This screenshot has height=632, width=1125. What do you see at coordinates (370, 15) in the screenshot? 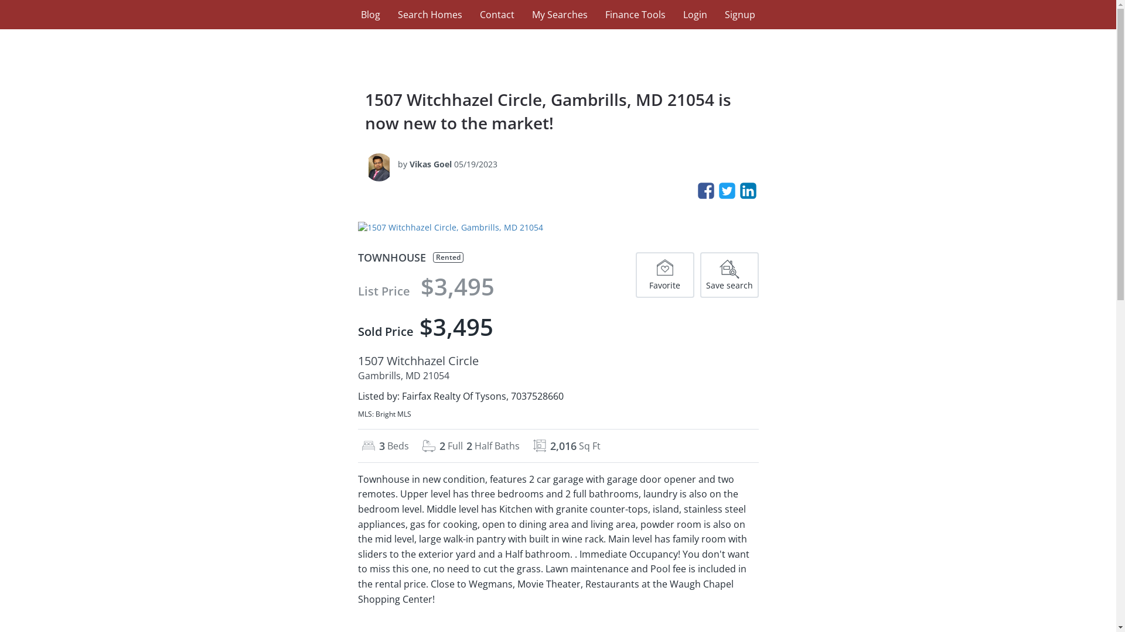
I see `Blog` at bounding box center [370, 15].